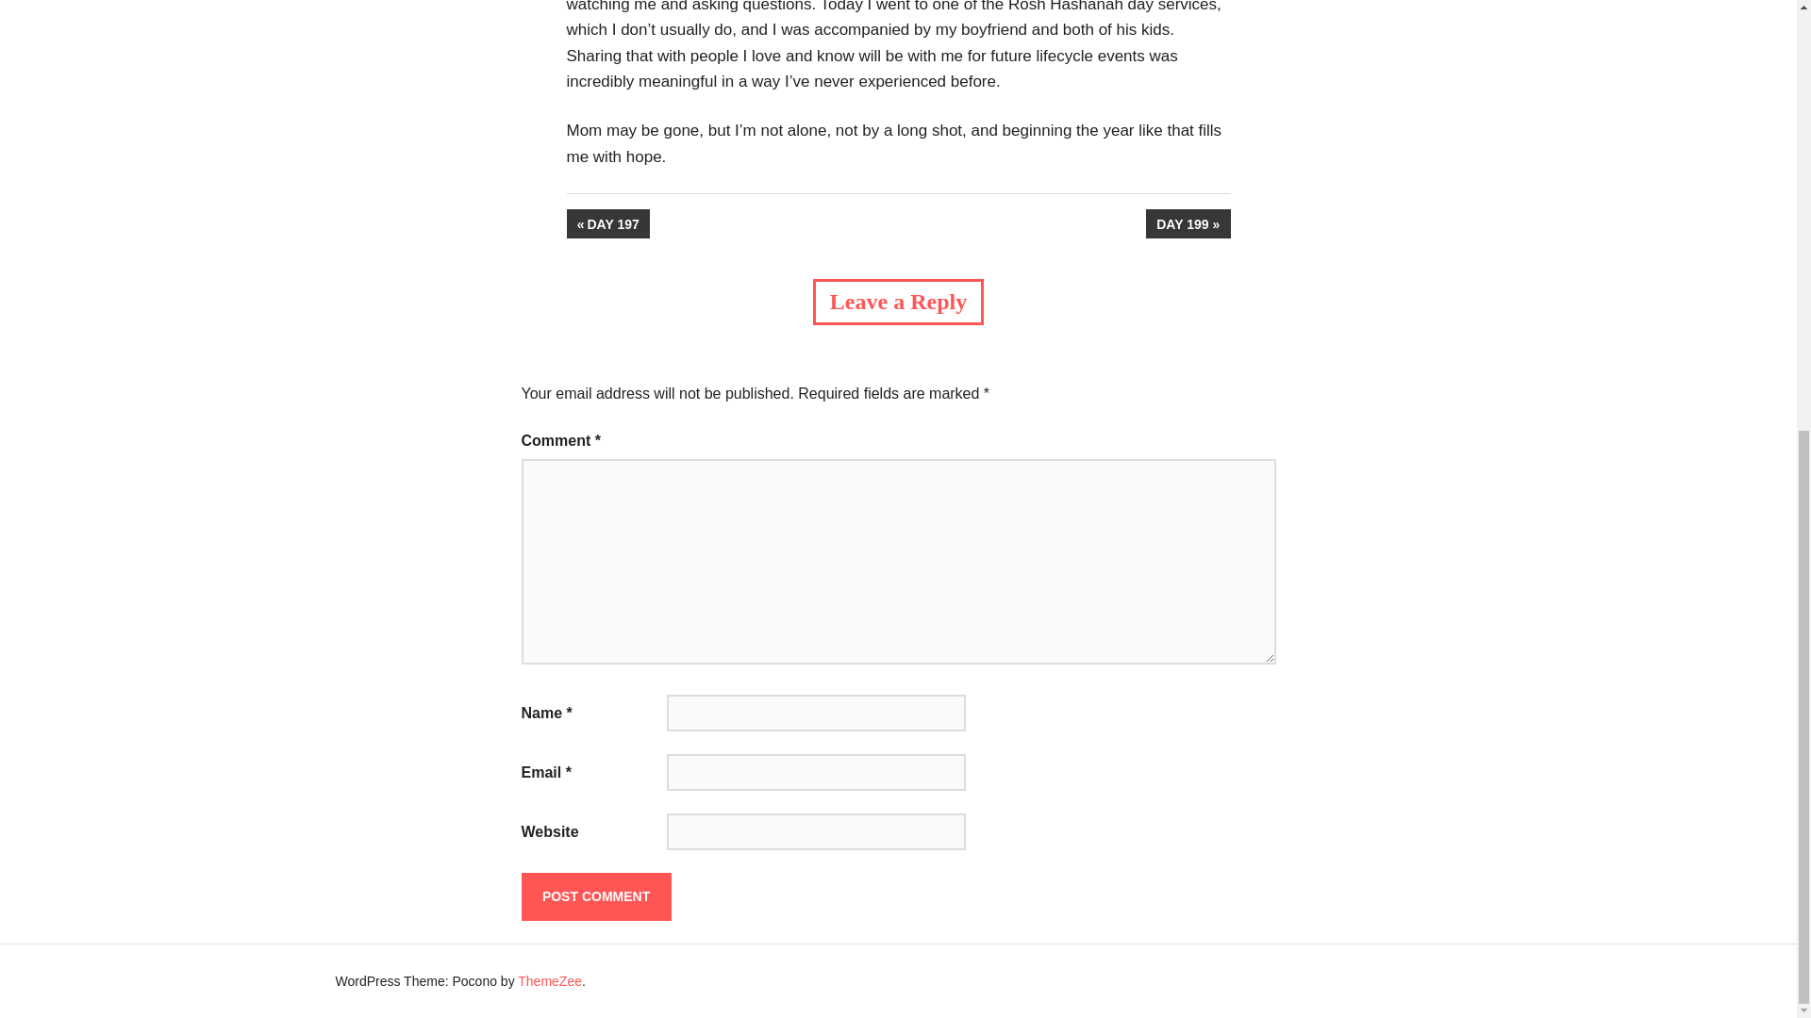  What do you see at coordinates (1188, 223) in the screenshot?
I see `ThemeZee` at bounding box center [1188, 223].